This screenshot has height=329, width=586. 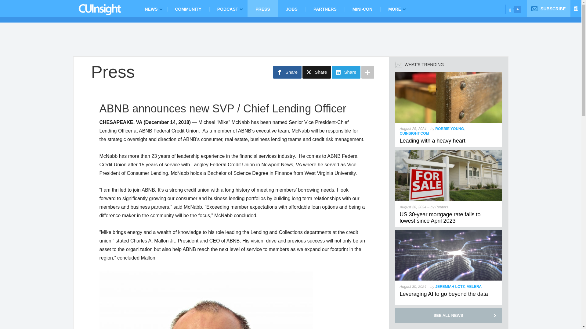 I want to click on MINI-CON, so click(x=362, y=9).